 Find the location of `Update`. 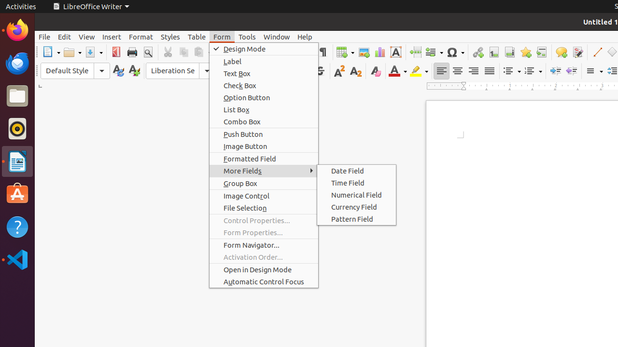

Update is located at coordinates (118, 71).